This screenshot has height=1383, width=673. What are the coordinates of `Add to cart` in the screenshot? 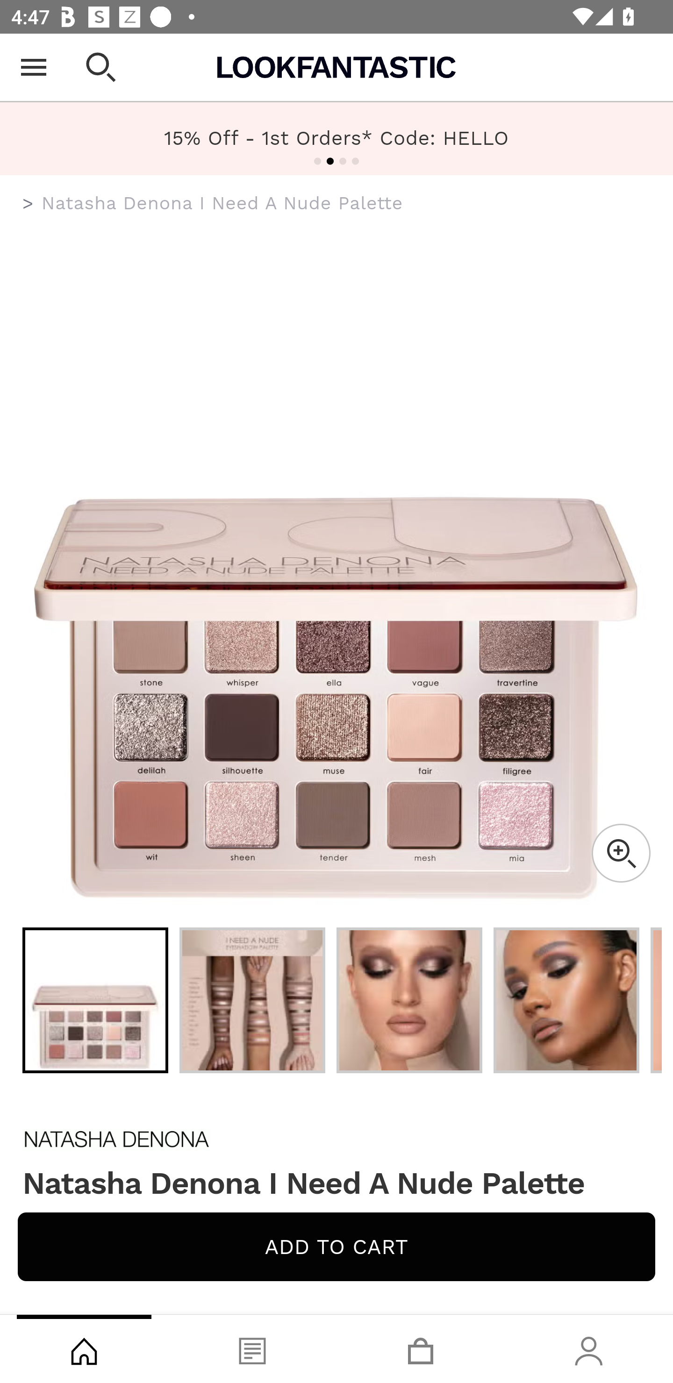 It's located at (336, 1247).